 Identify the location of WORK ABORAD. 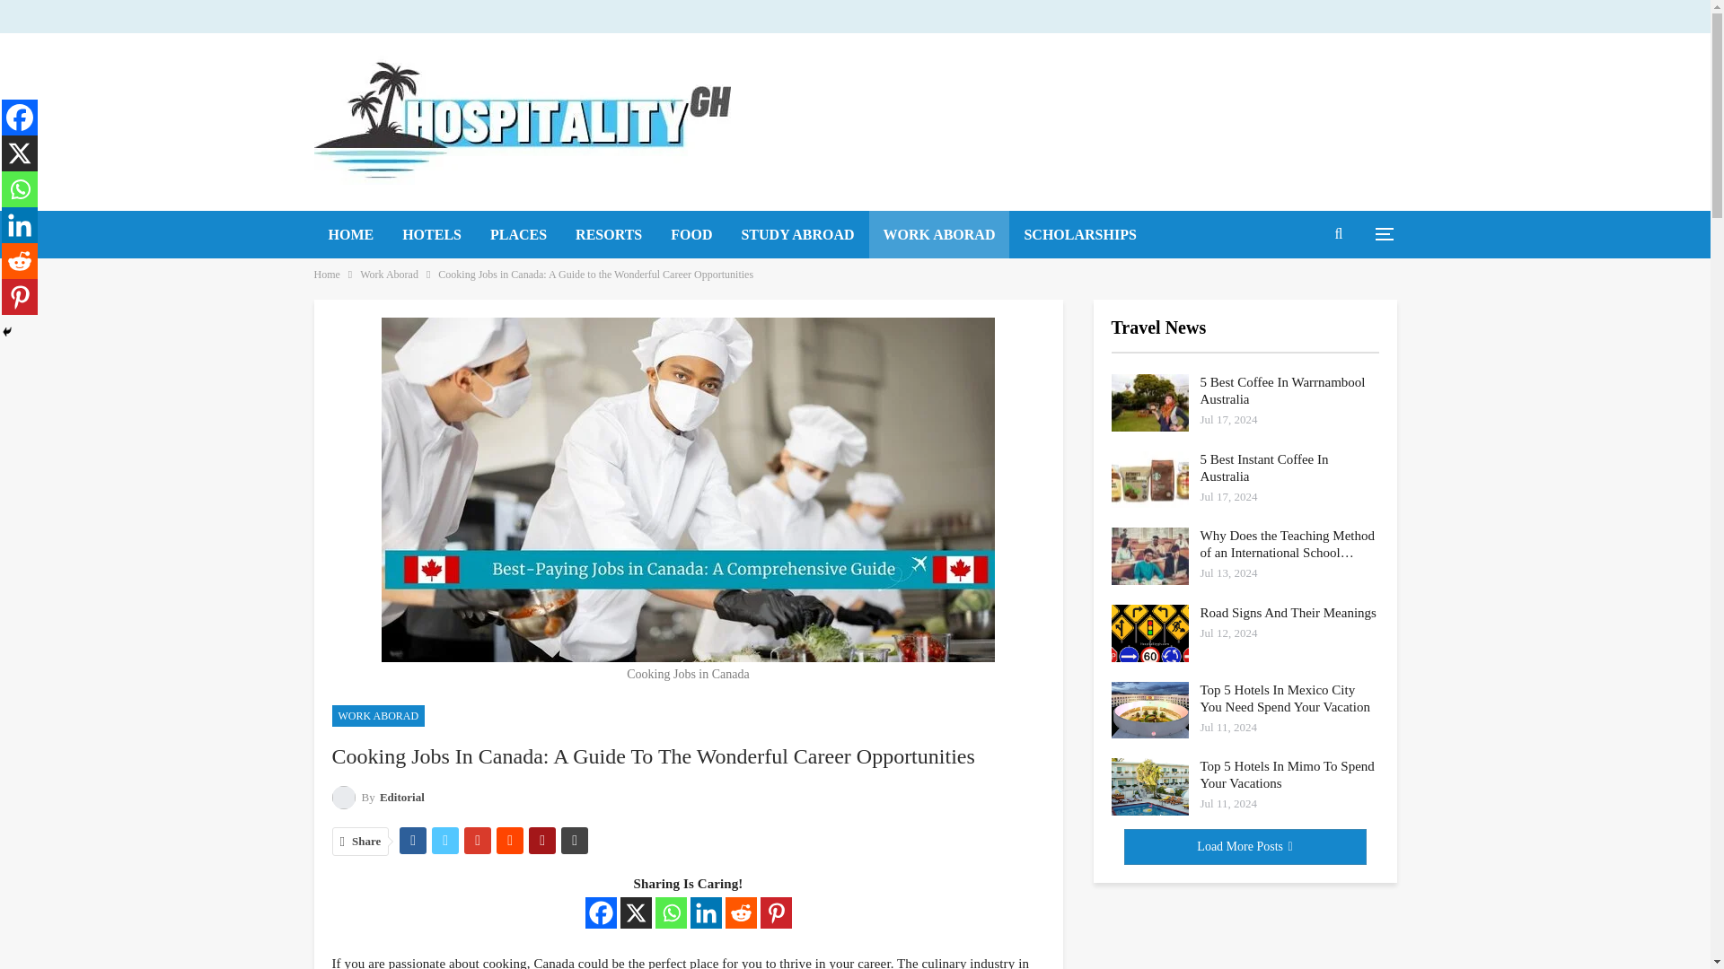
(379, 716).